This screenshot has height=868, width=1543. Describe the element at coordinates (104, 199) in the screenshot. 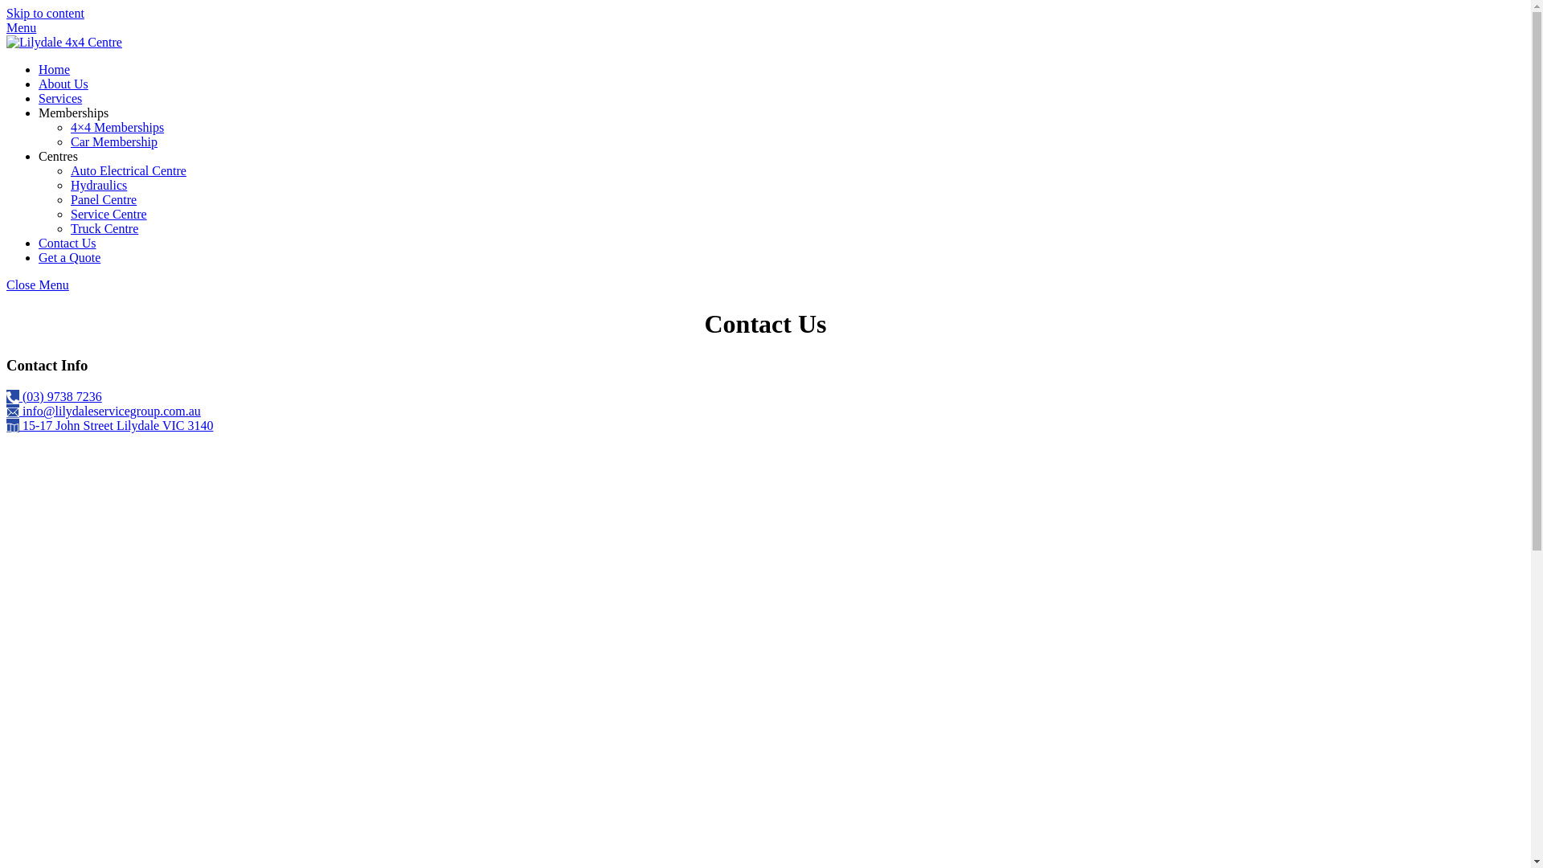

I see `Panel Centre` at that location.